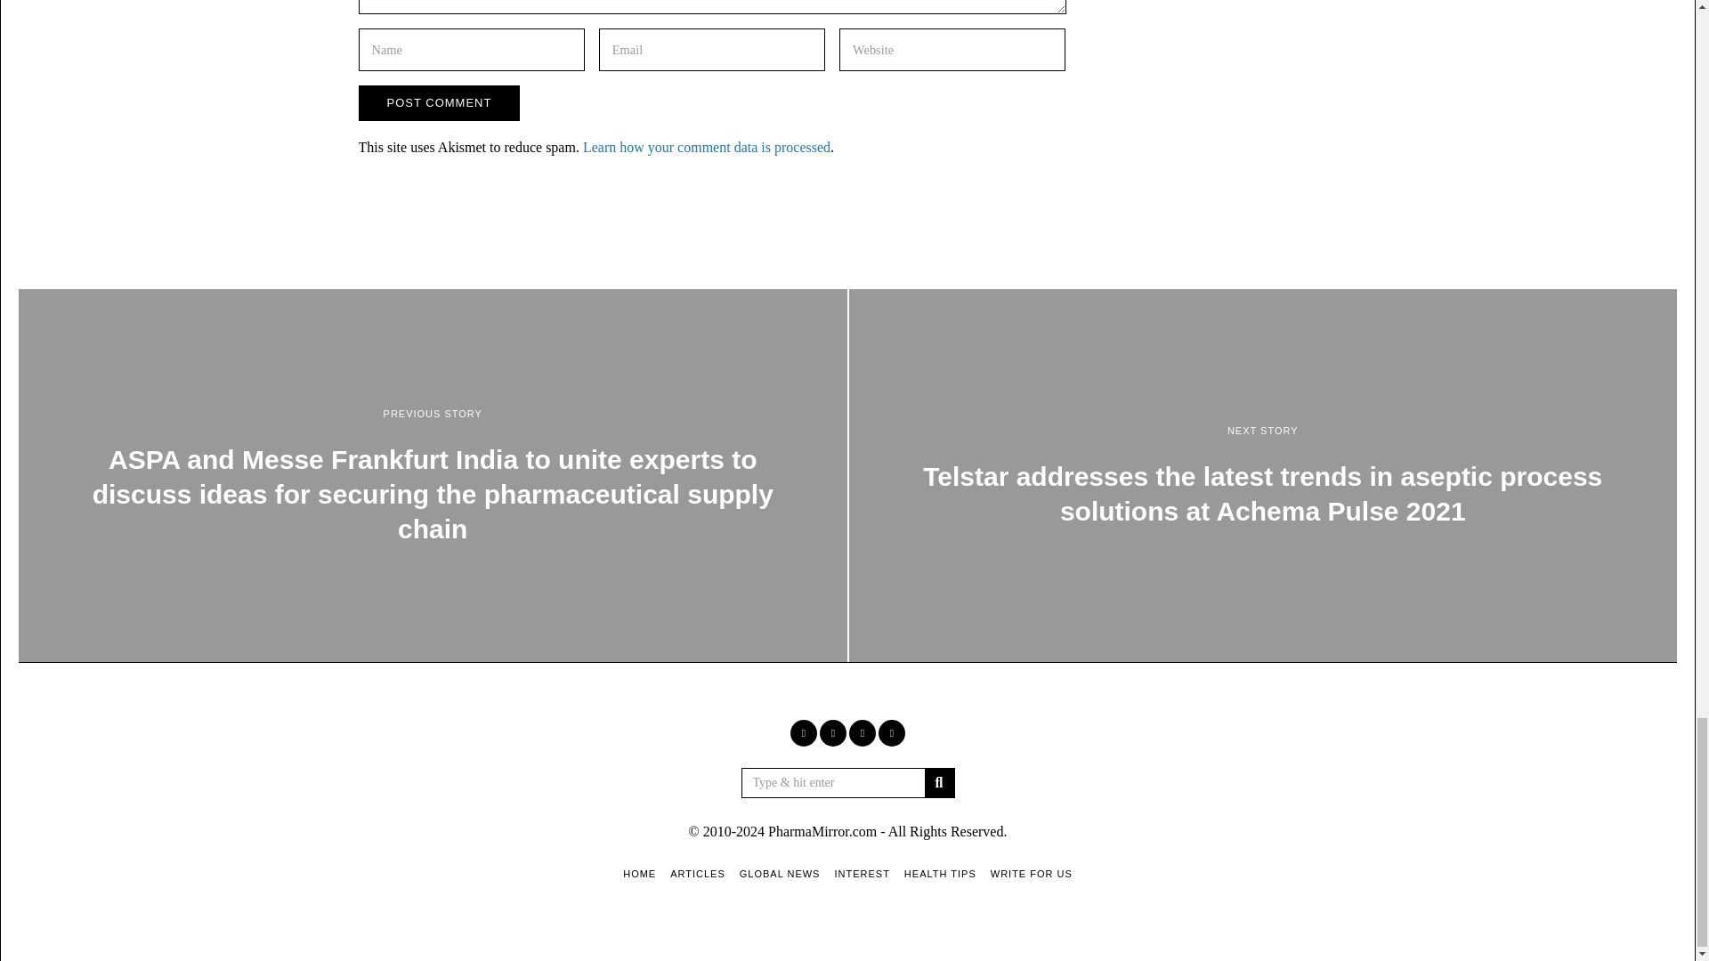 The height and width of the screenshot is (961, 1709). I want to click on Go, so click(938, 783).